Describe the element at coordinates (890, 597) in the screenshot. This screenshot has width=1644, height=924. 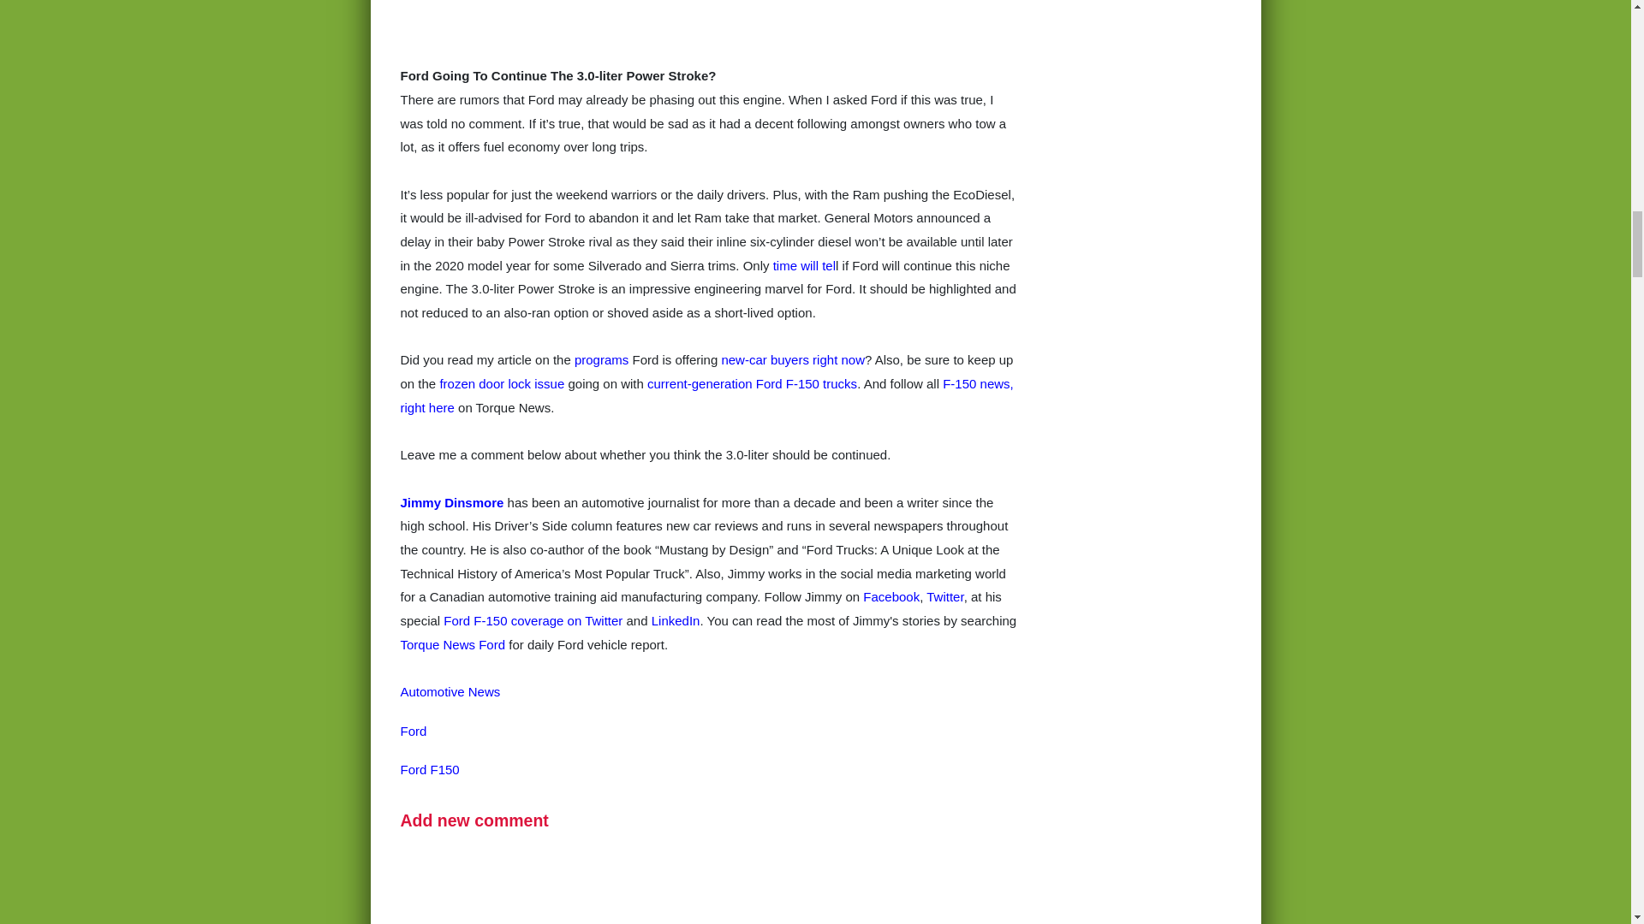
I see `Facebook` at that location.